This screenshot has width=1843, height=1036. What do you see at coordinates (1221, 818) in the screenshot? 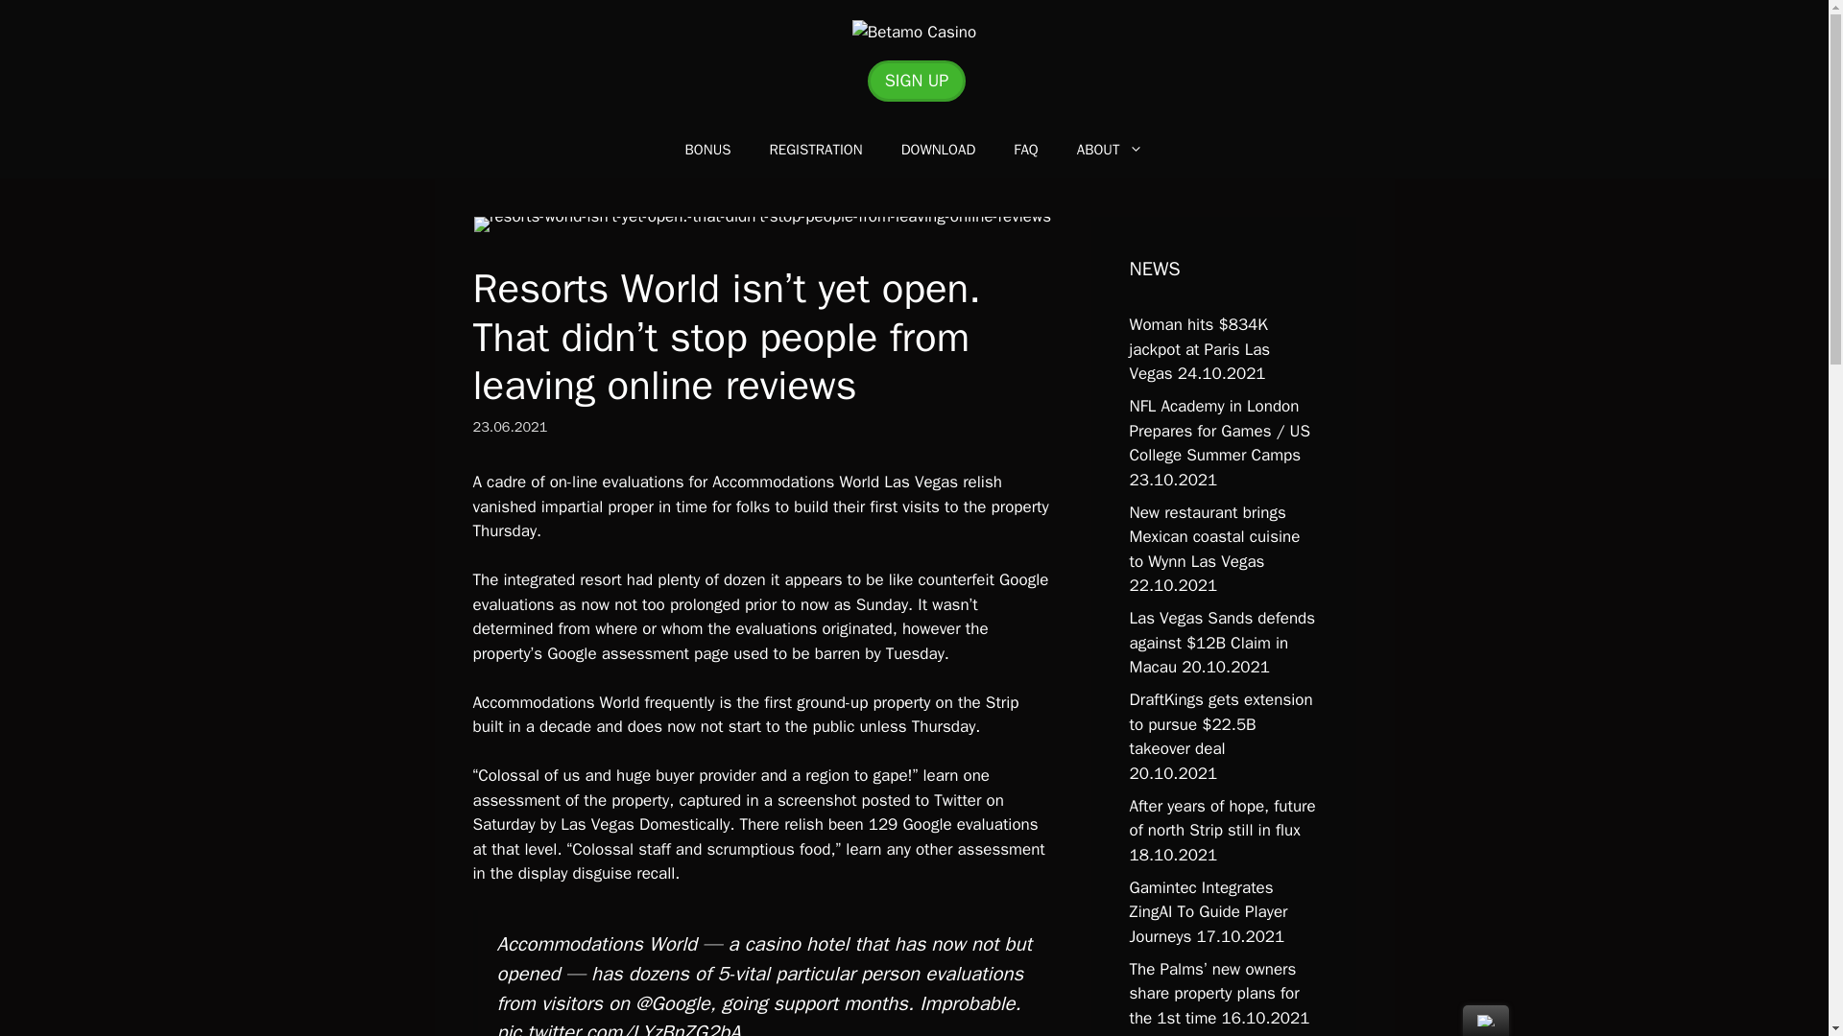
I see `After years of hope, future of north Strip still in flux` at bounding box center [1221, 818].